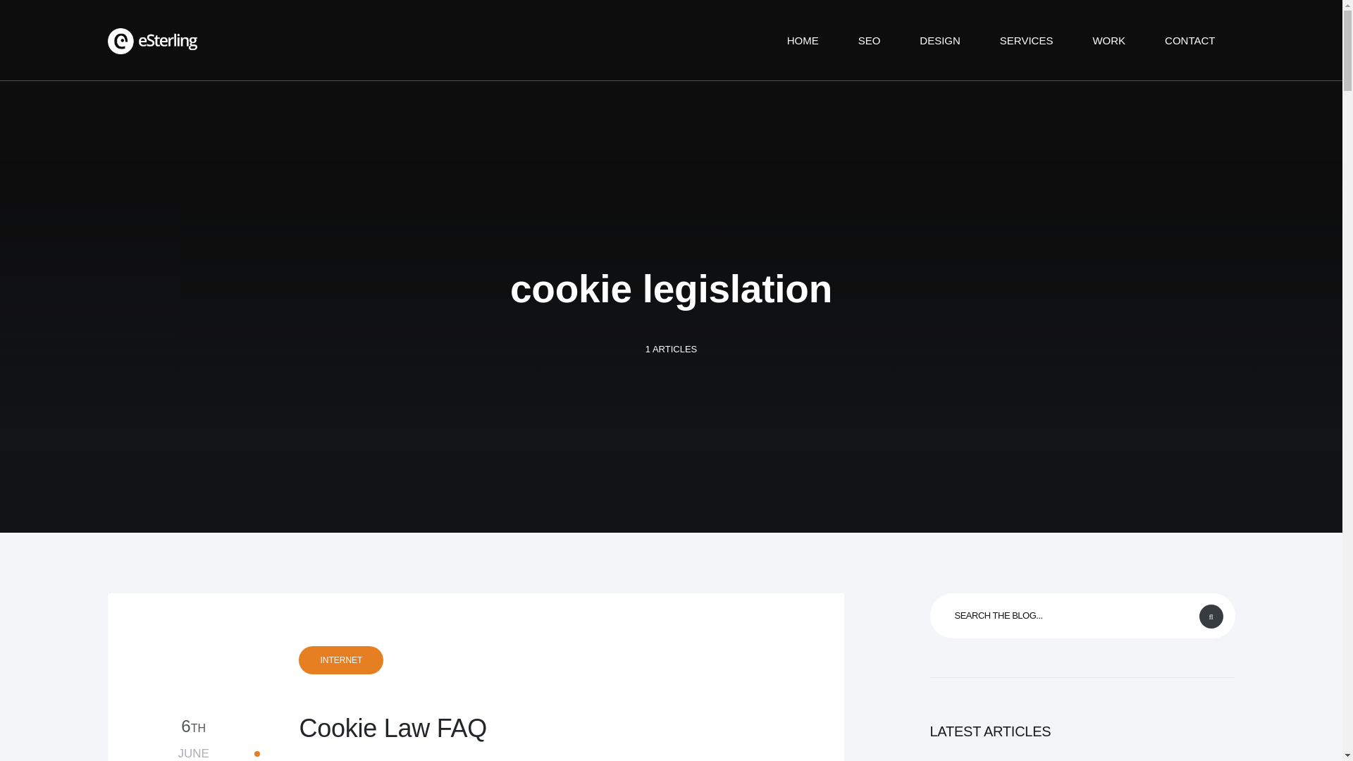  What do you see at coordinates (341, 660) in the screenshot?
I see `SEO` at bounding box center [341, 660].